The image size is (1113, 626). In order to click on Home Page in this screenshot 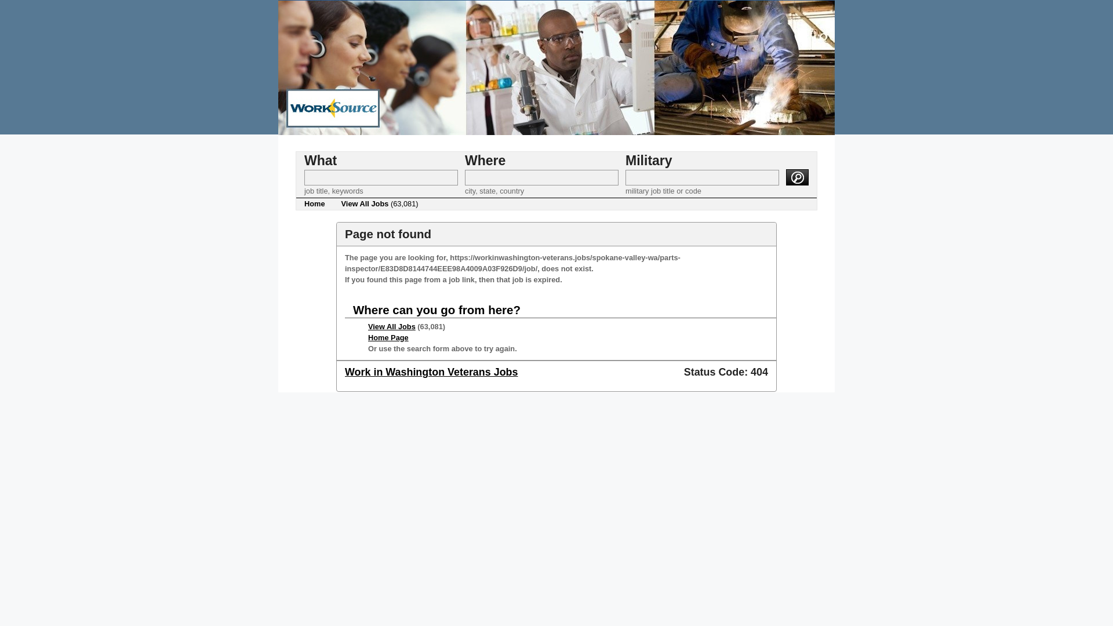, I will do `click(388, 337)`.